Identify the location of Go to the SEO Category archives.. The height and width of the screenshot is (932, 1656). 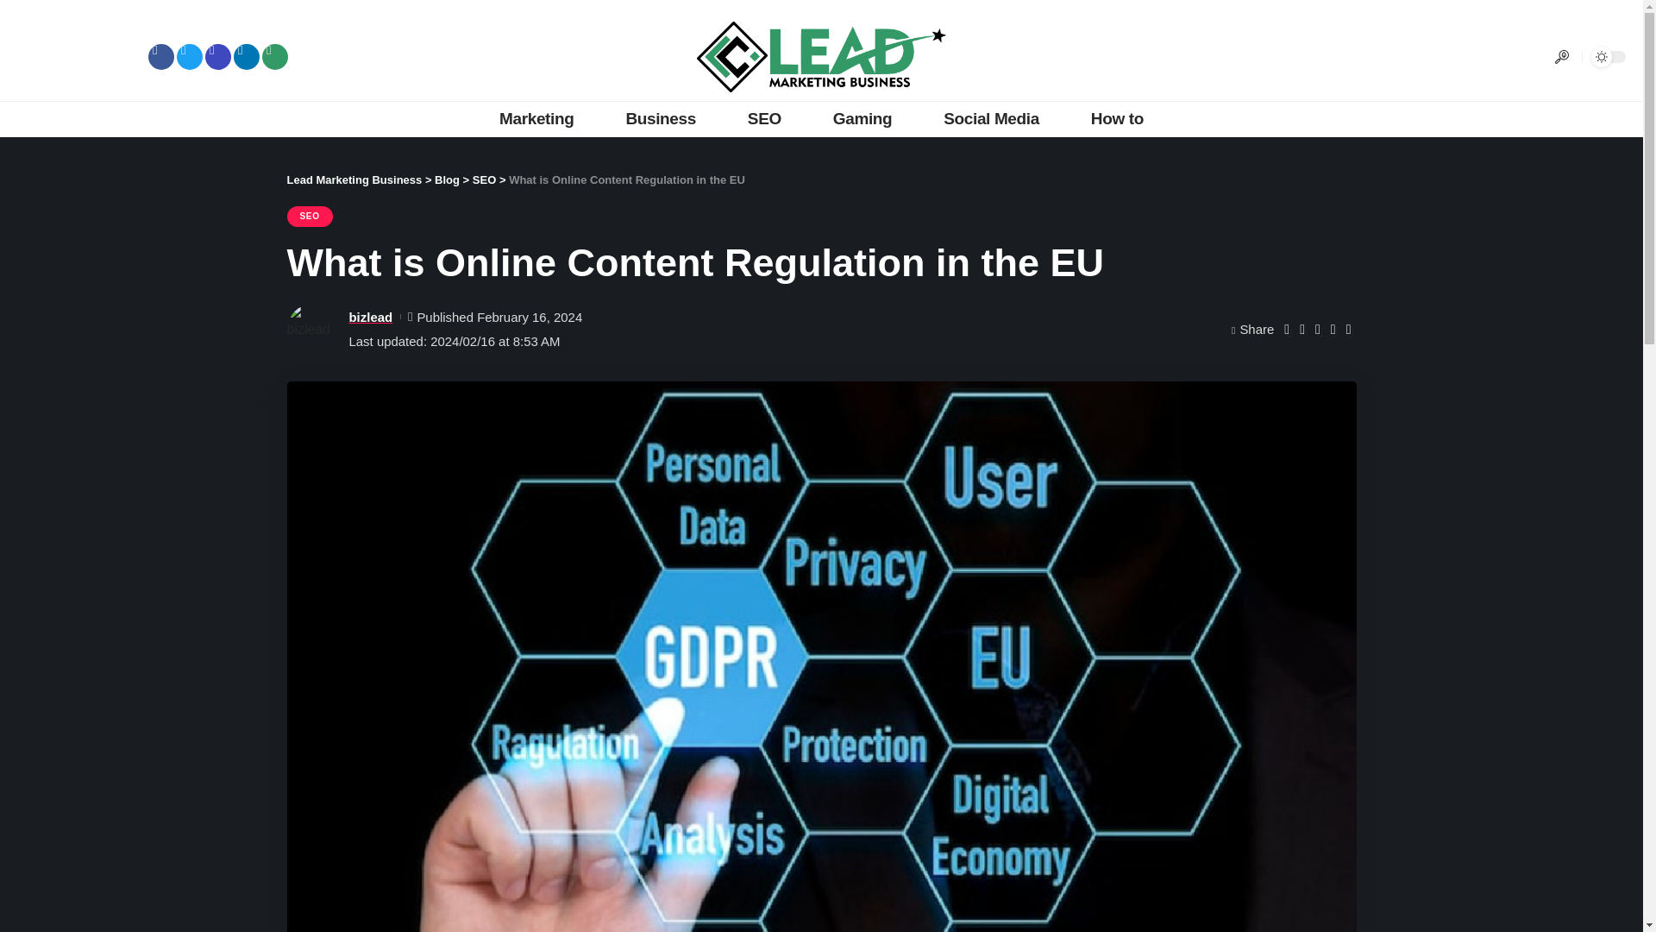
(483, 179).